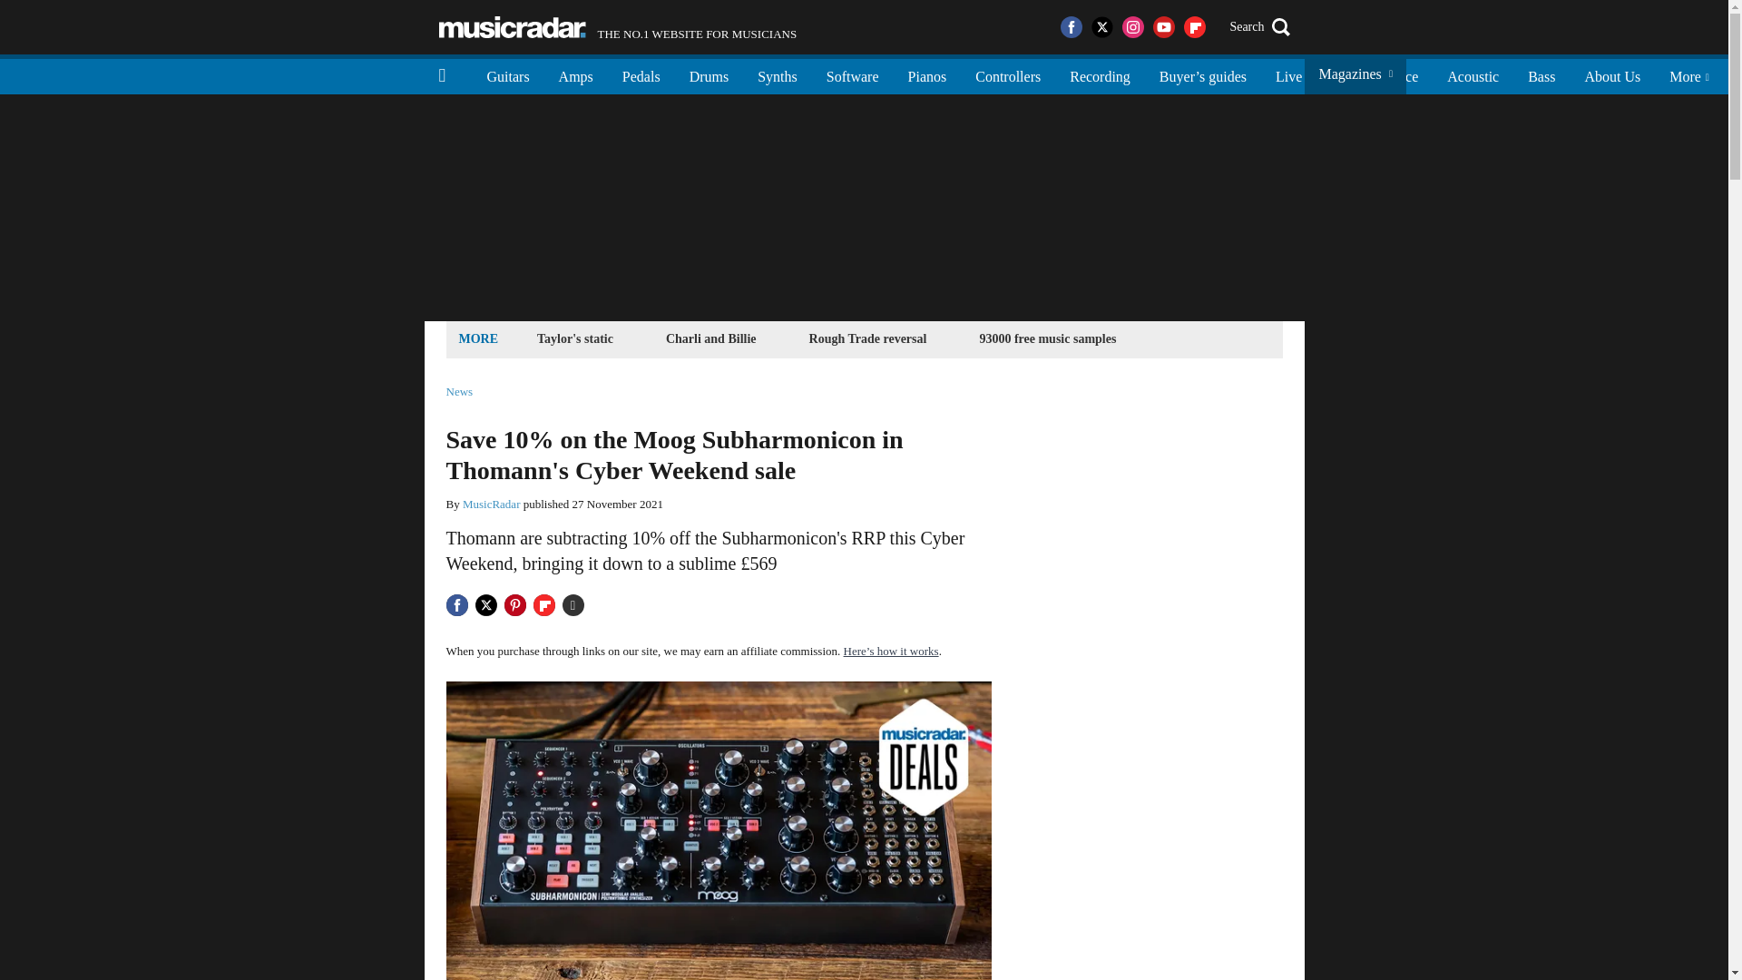 The image size is (1742, 980). Describe the element at coordinates (492, 503) in the screenshot. I see `Pianos` at that location.